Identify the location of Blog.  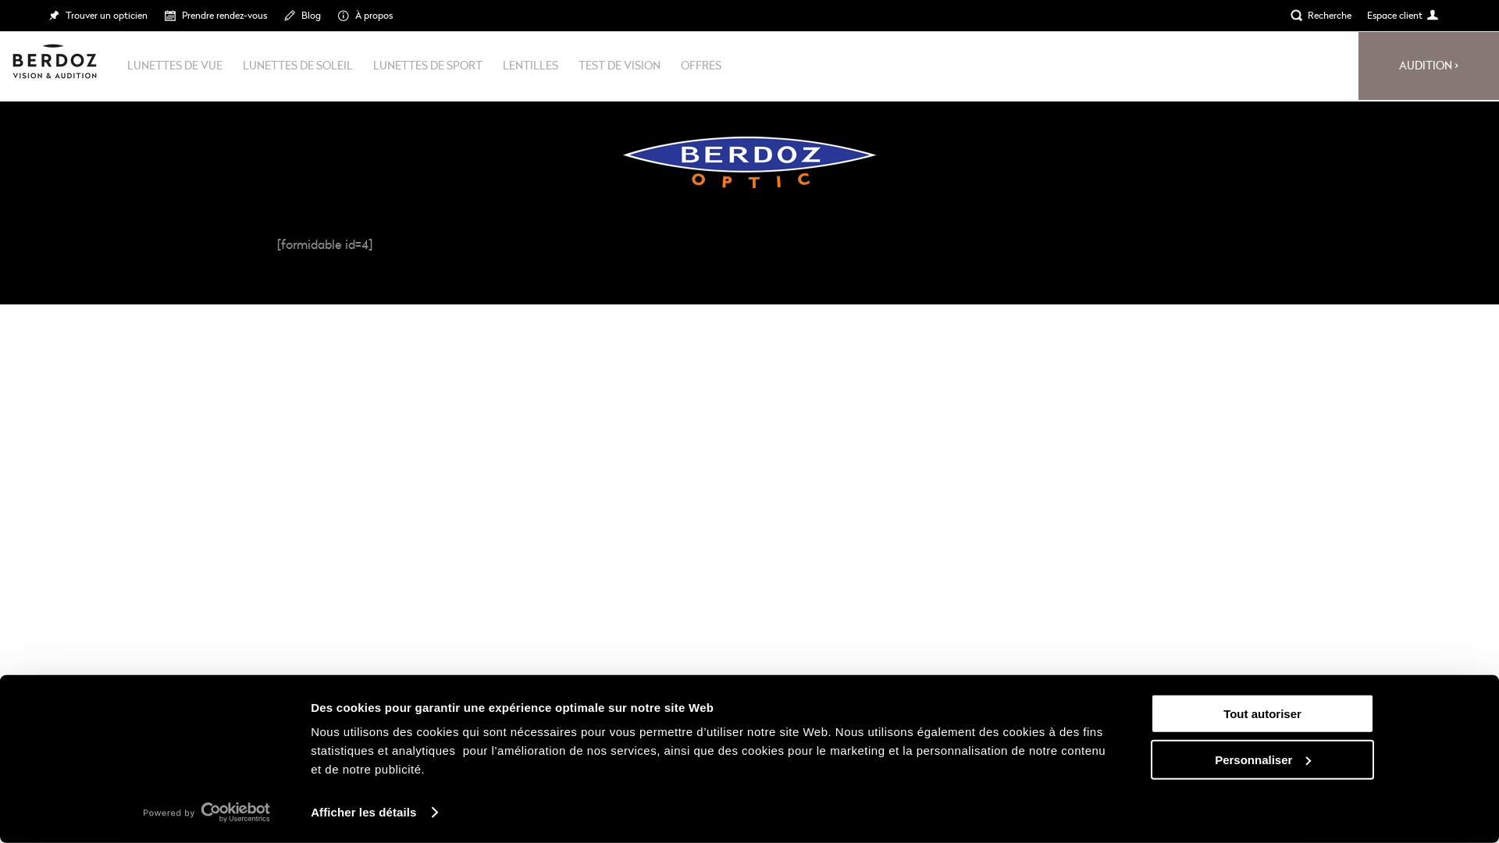
(301, 15).